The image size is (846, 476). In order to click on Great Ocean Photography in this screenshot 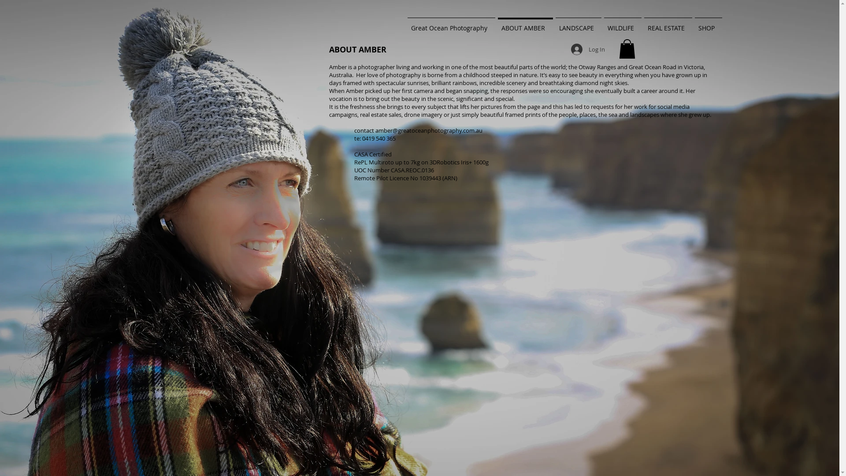, I will do `click(451, 24)`.